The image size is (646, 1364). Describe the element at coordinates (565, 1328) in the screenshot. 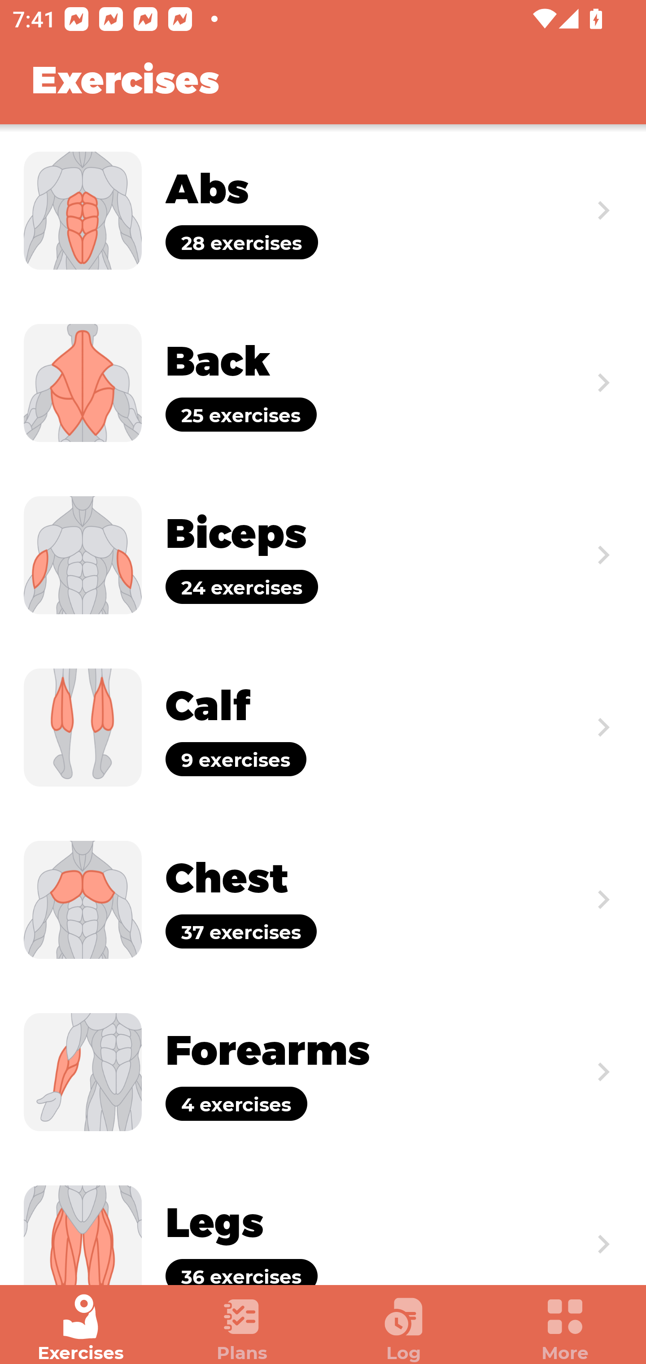

I see `More` at that location.